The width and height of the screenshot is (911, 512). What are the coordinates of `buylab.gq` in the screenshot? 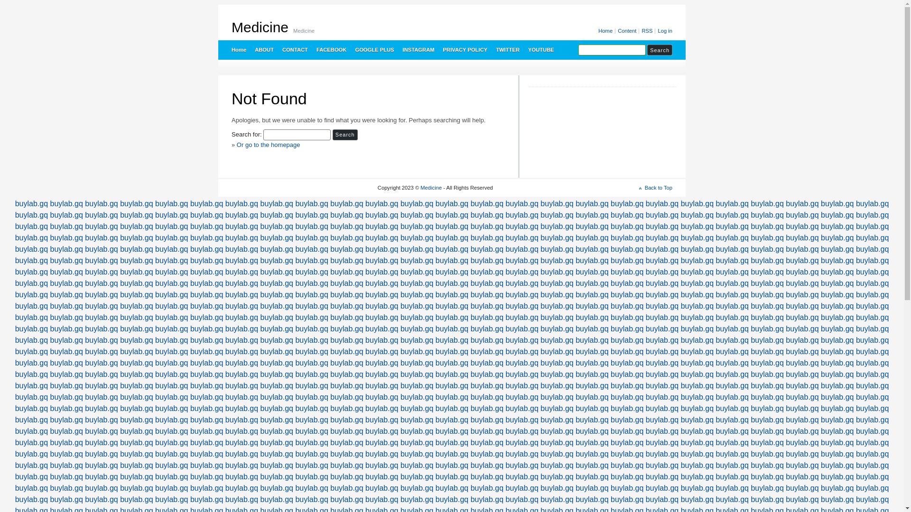 It's located at (452, 454).